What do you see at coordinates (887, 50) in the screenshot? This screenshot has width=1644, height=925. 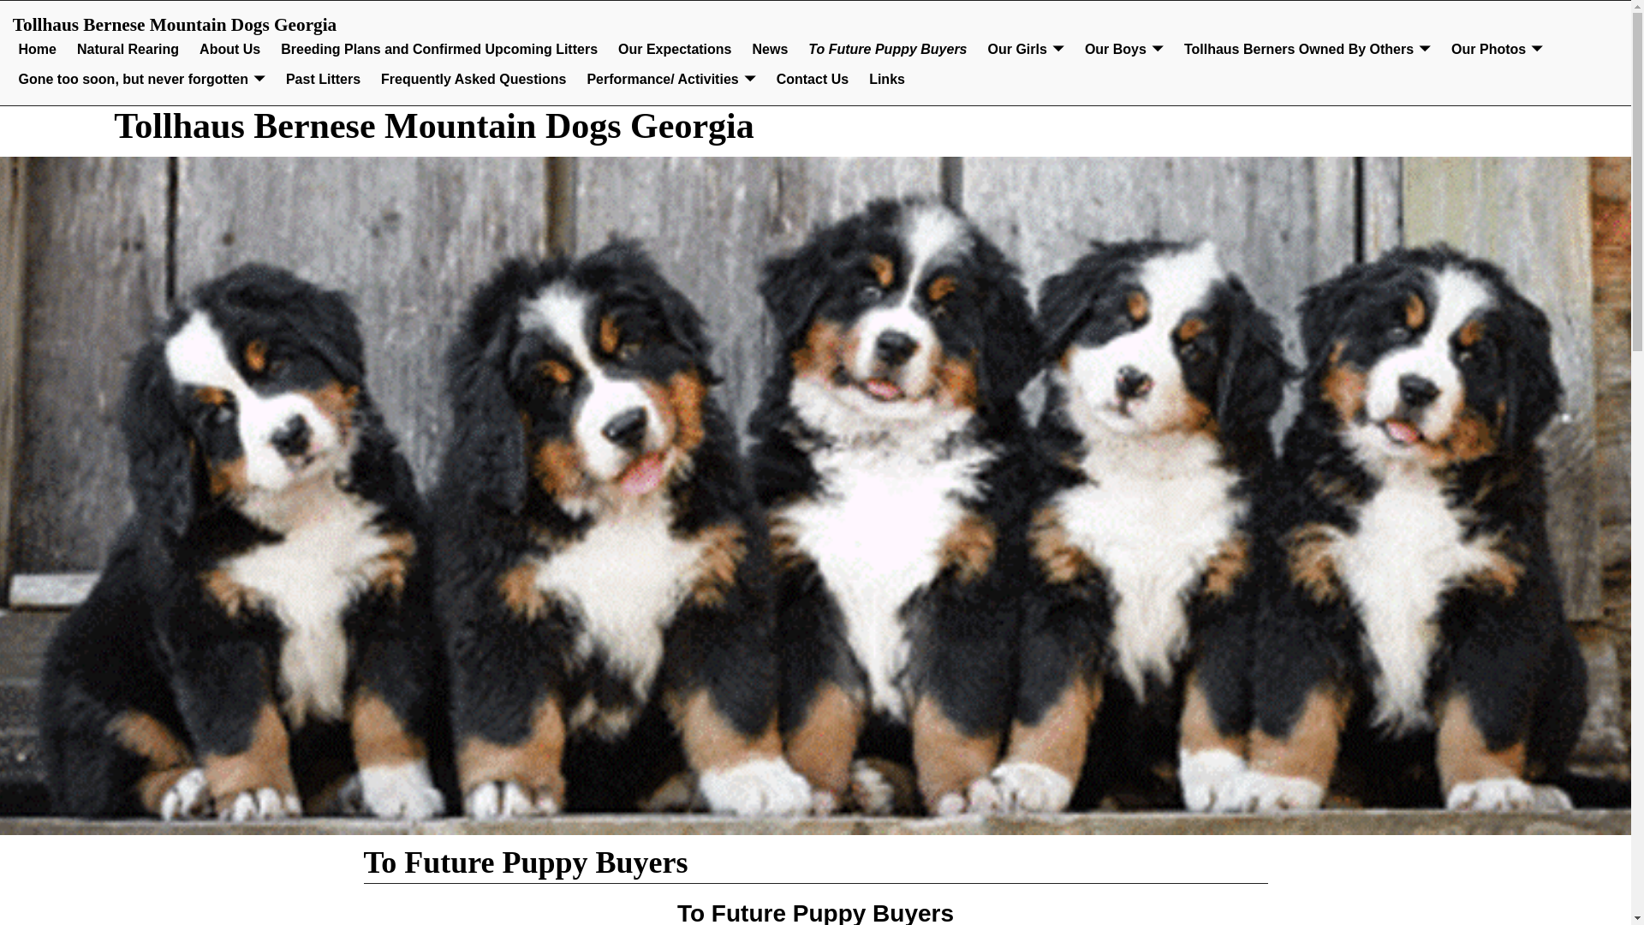 I see `To Future Puppy Buyers` at bounding box center [887, 50].